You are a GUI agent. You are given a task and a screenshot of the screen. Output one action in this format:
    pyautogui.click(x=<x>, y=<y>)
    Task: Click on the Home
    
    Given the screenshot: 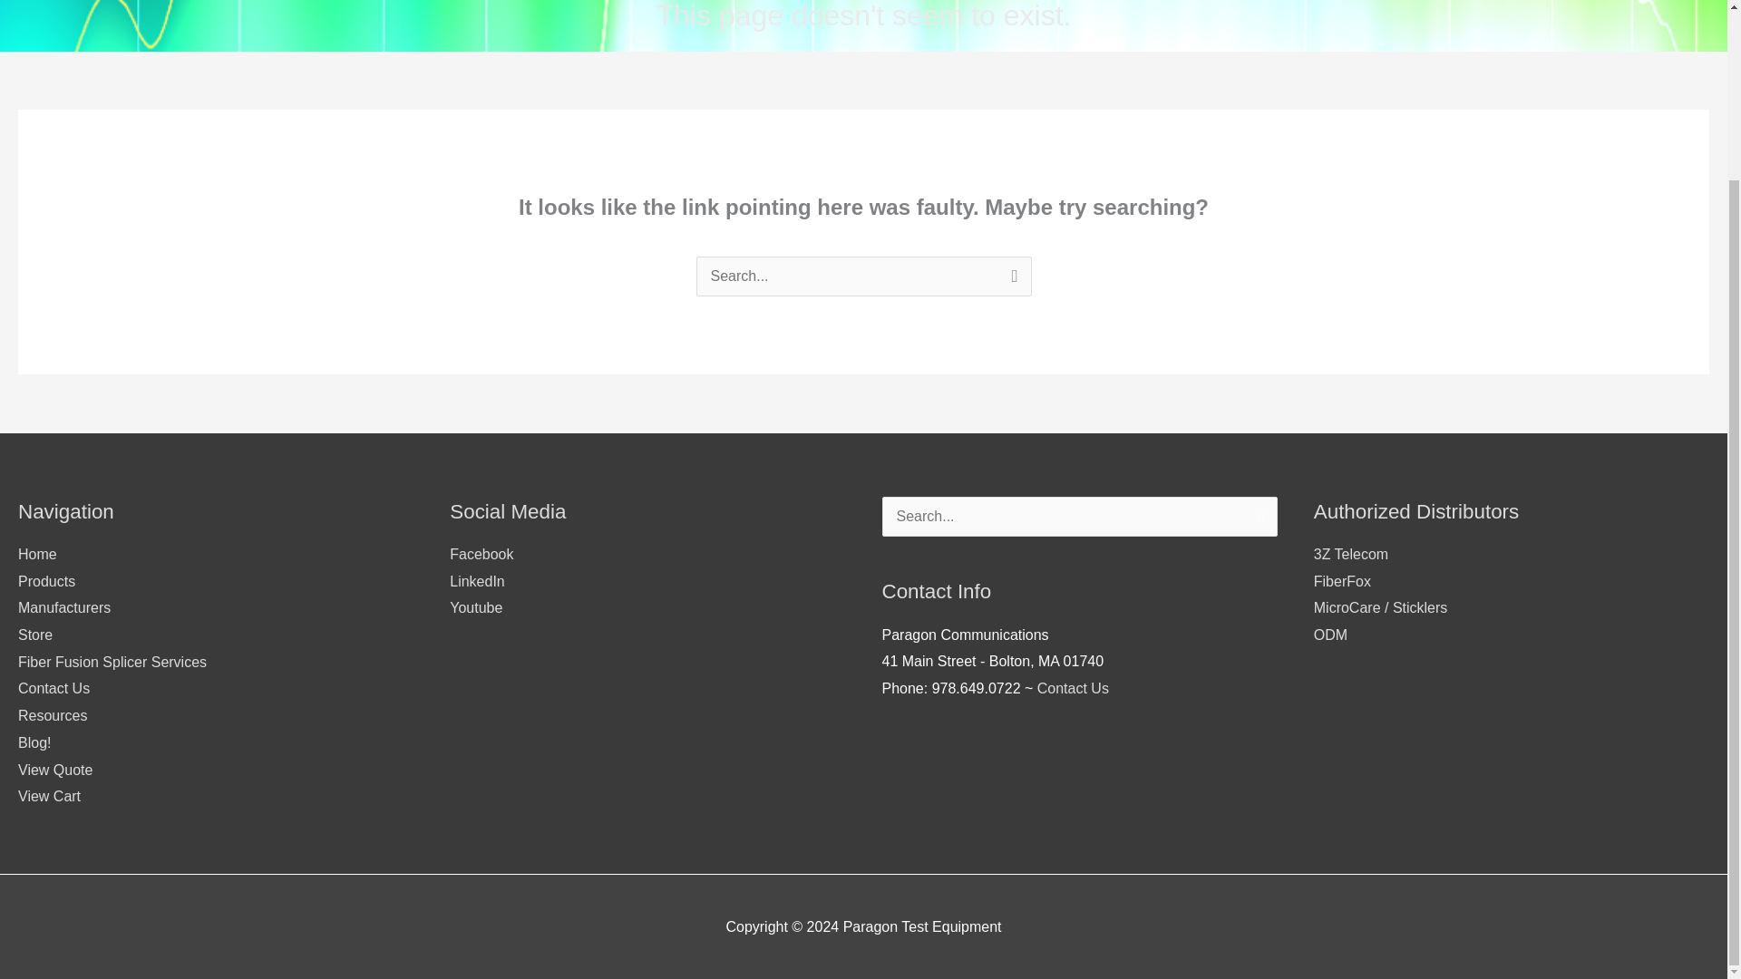 What is the action you would take?
    pyautogui.click(x=37, y=553)
    